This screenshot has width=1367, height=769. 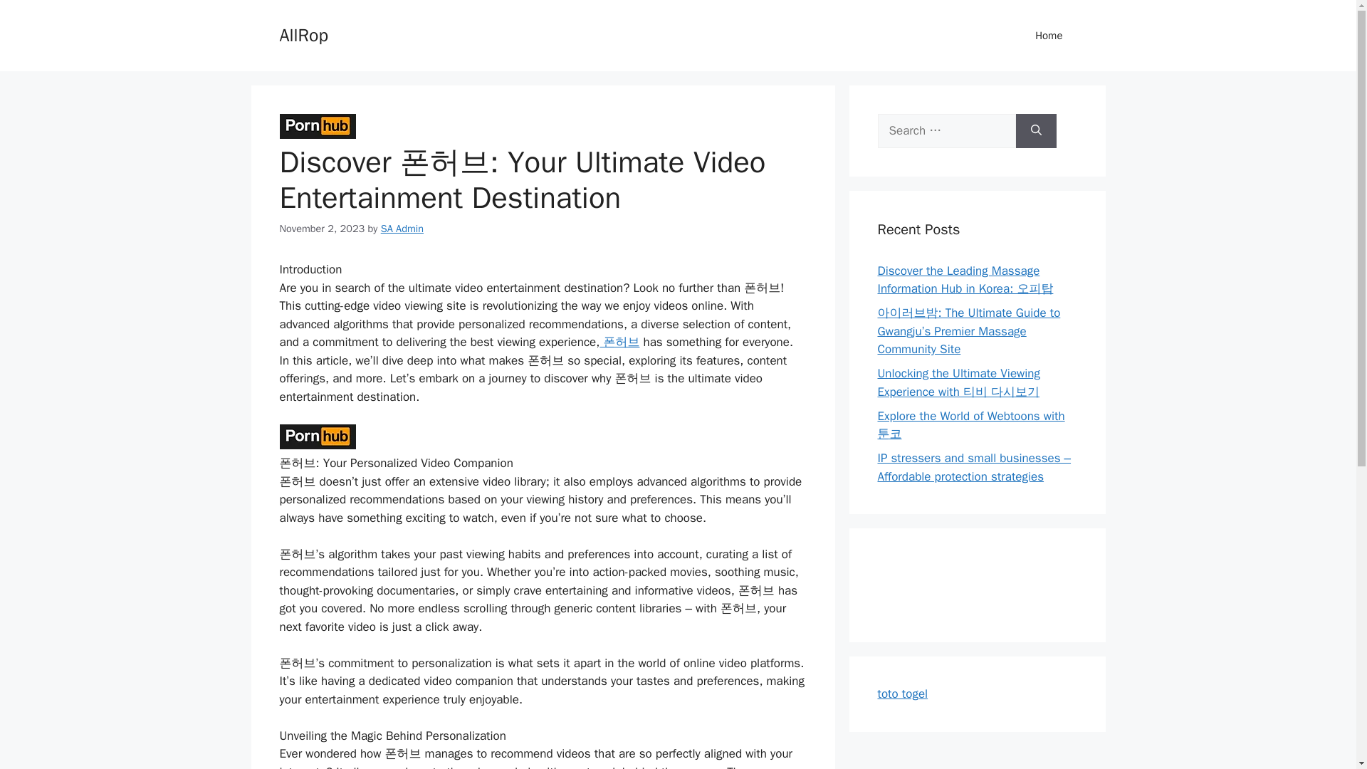 I want to click on SA Admin, so click(x=402, y=229).